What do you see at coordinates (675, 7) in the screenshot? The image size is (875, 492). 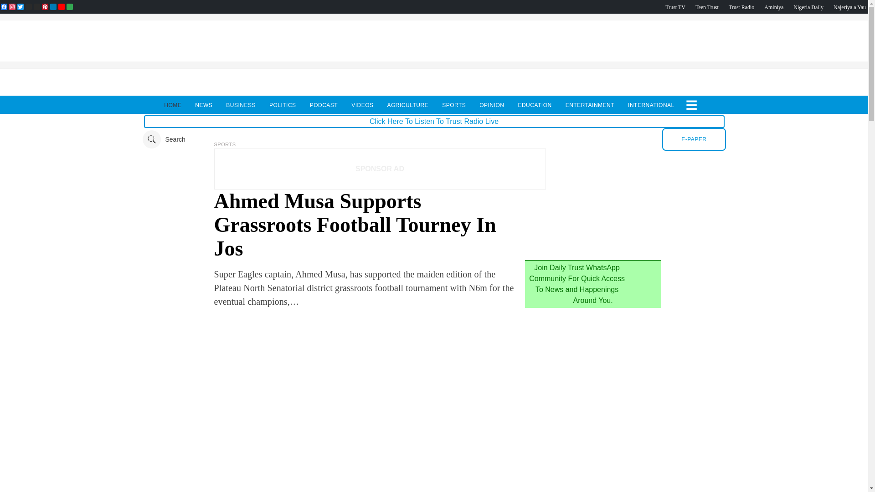 I see `Trust TV Live` at bounding box center [675, 7].